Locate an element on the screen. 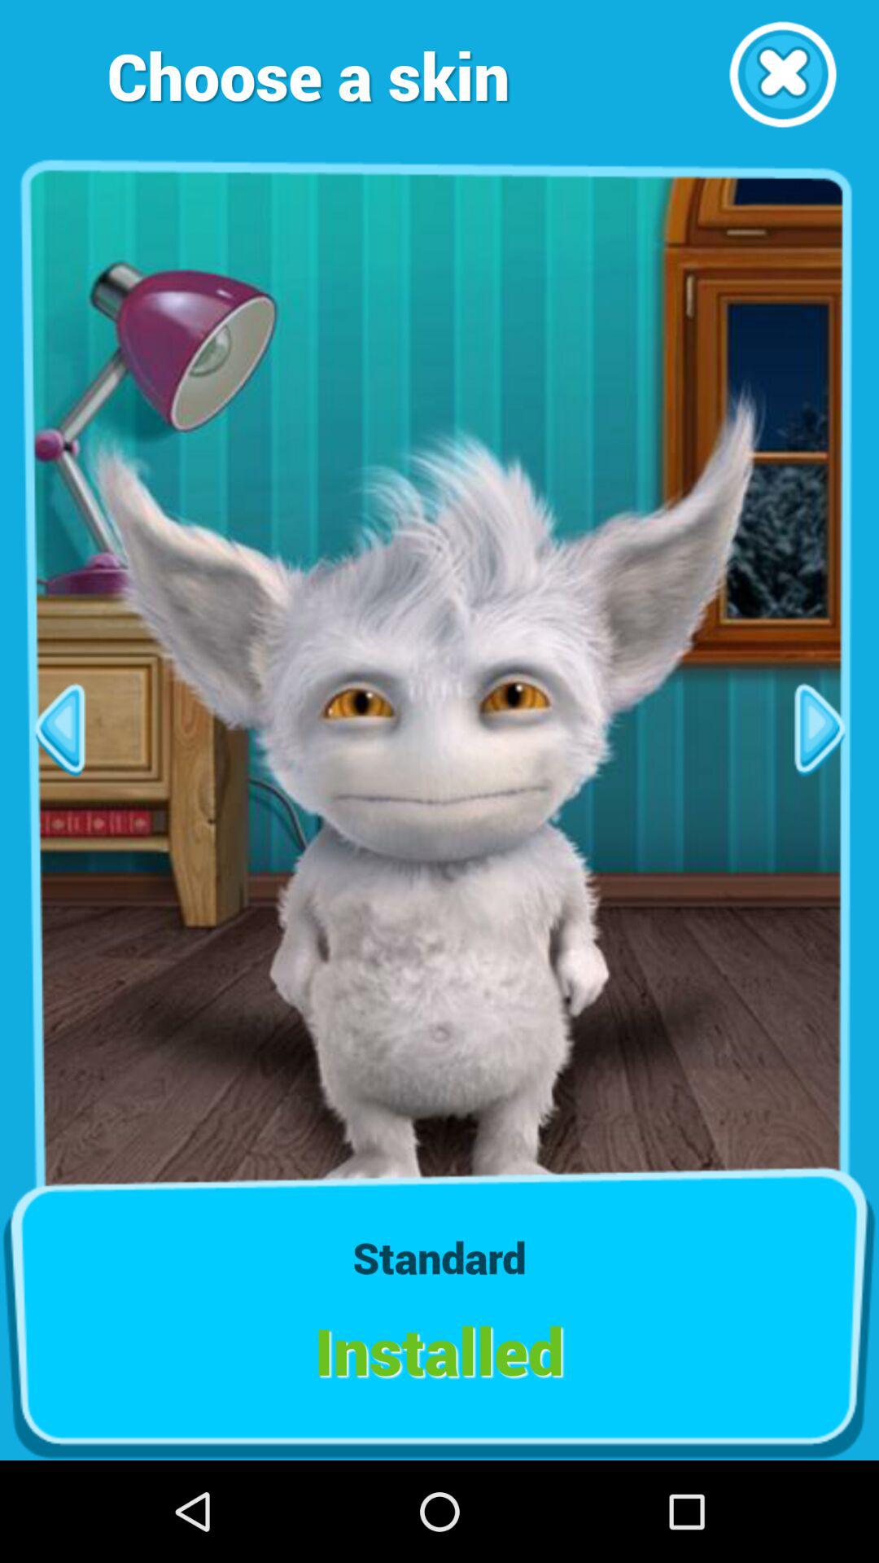 The image size is (879, 1563). go to previous is located at coordinates (59, 729).